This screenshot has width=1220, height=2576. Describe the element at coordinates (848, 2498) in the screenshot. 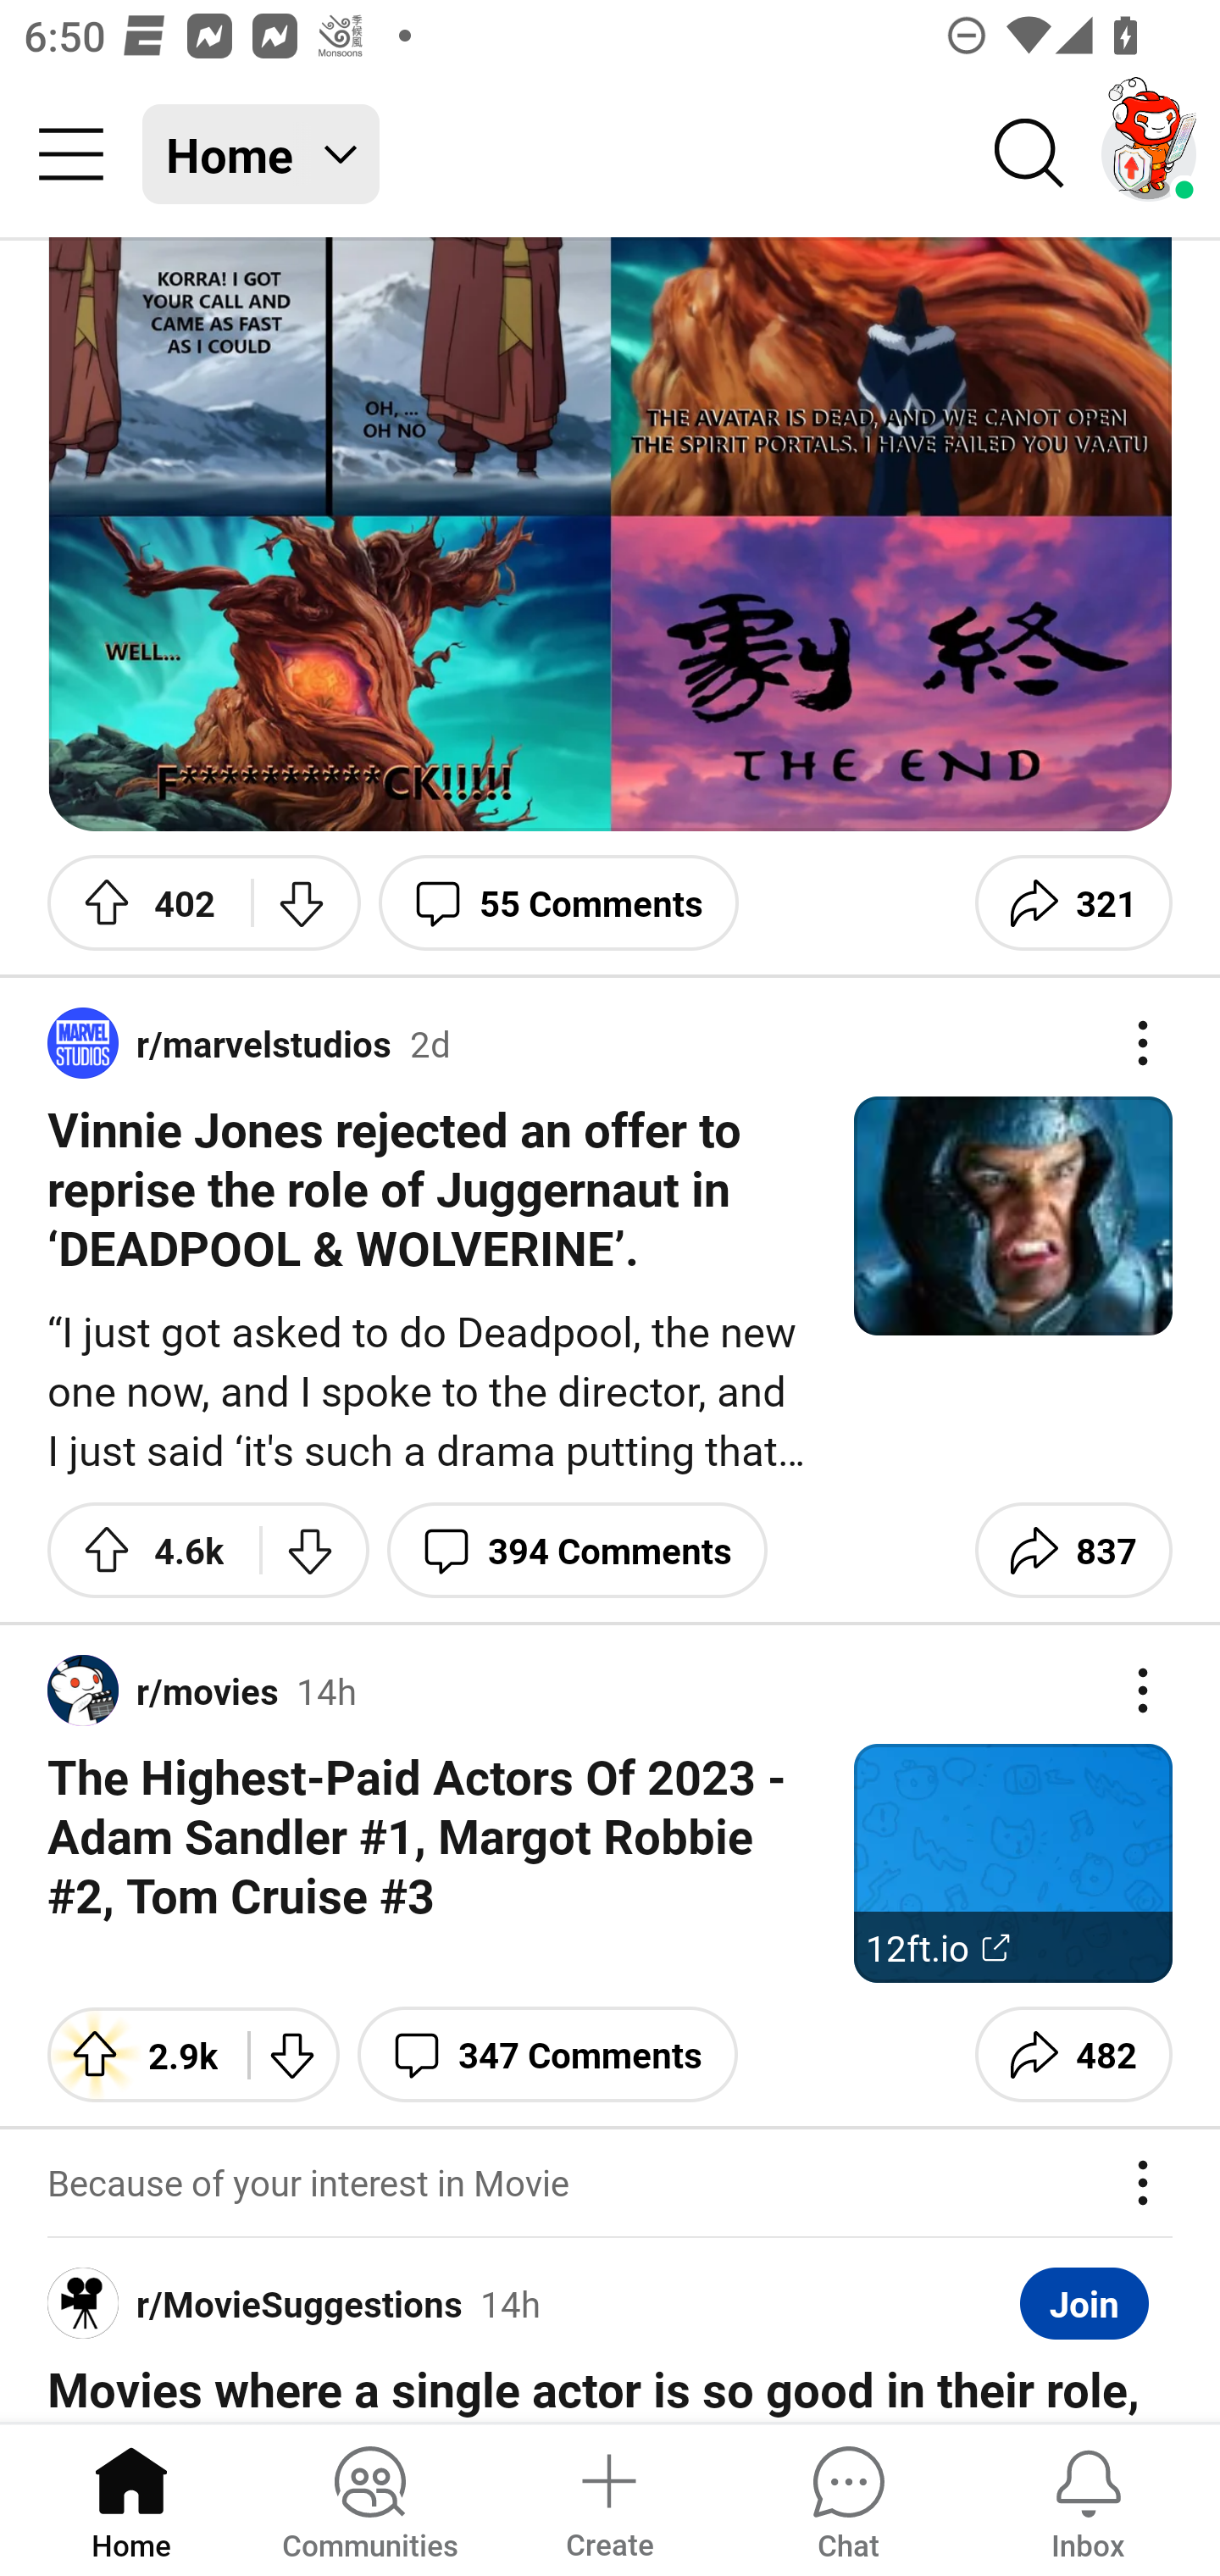

I see `Chat` at that location.